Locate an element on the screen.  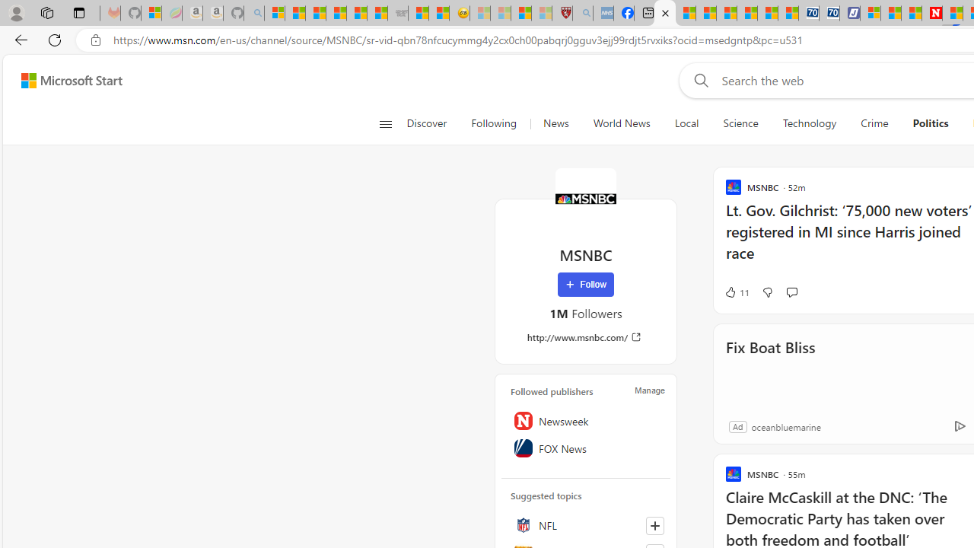
FOX News is located at coordinates (586, 448).